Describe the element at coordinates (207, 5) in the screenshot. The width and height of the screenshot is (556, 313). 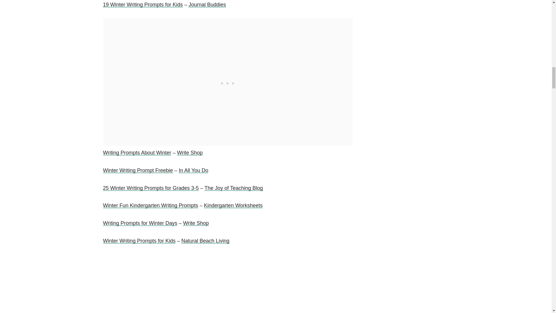
I see `Journal Buddies` at that location.